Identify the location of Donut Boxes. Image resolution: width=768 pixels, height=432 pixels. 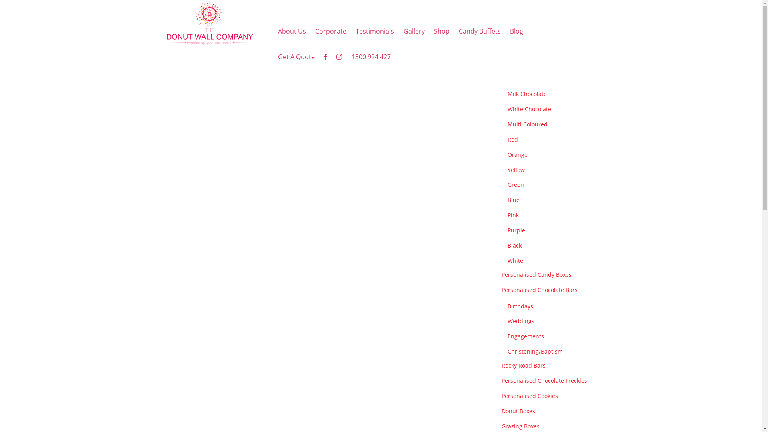
(518, 411).